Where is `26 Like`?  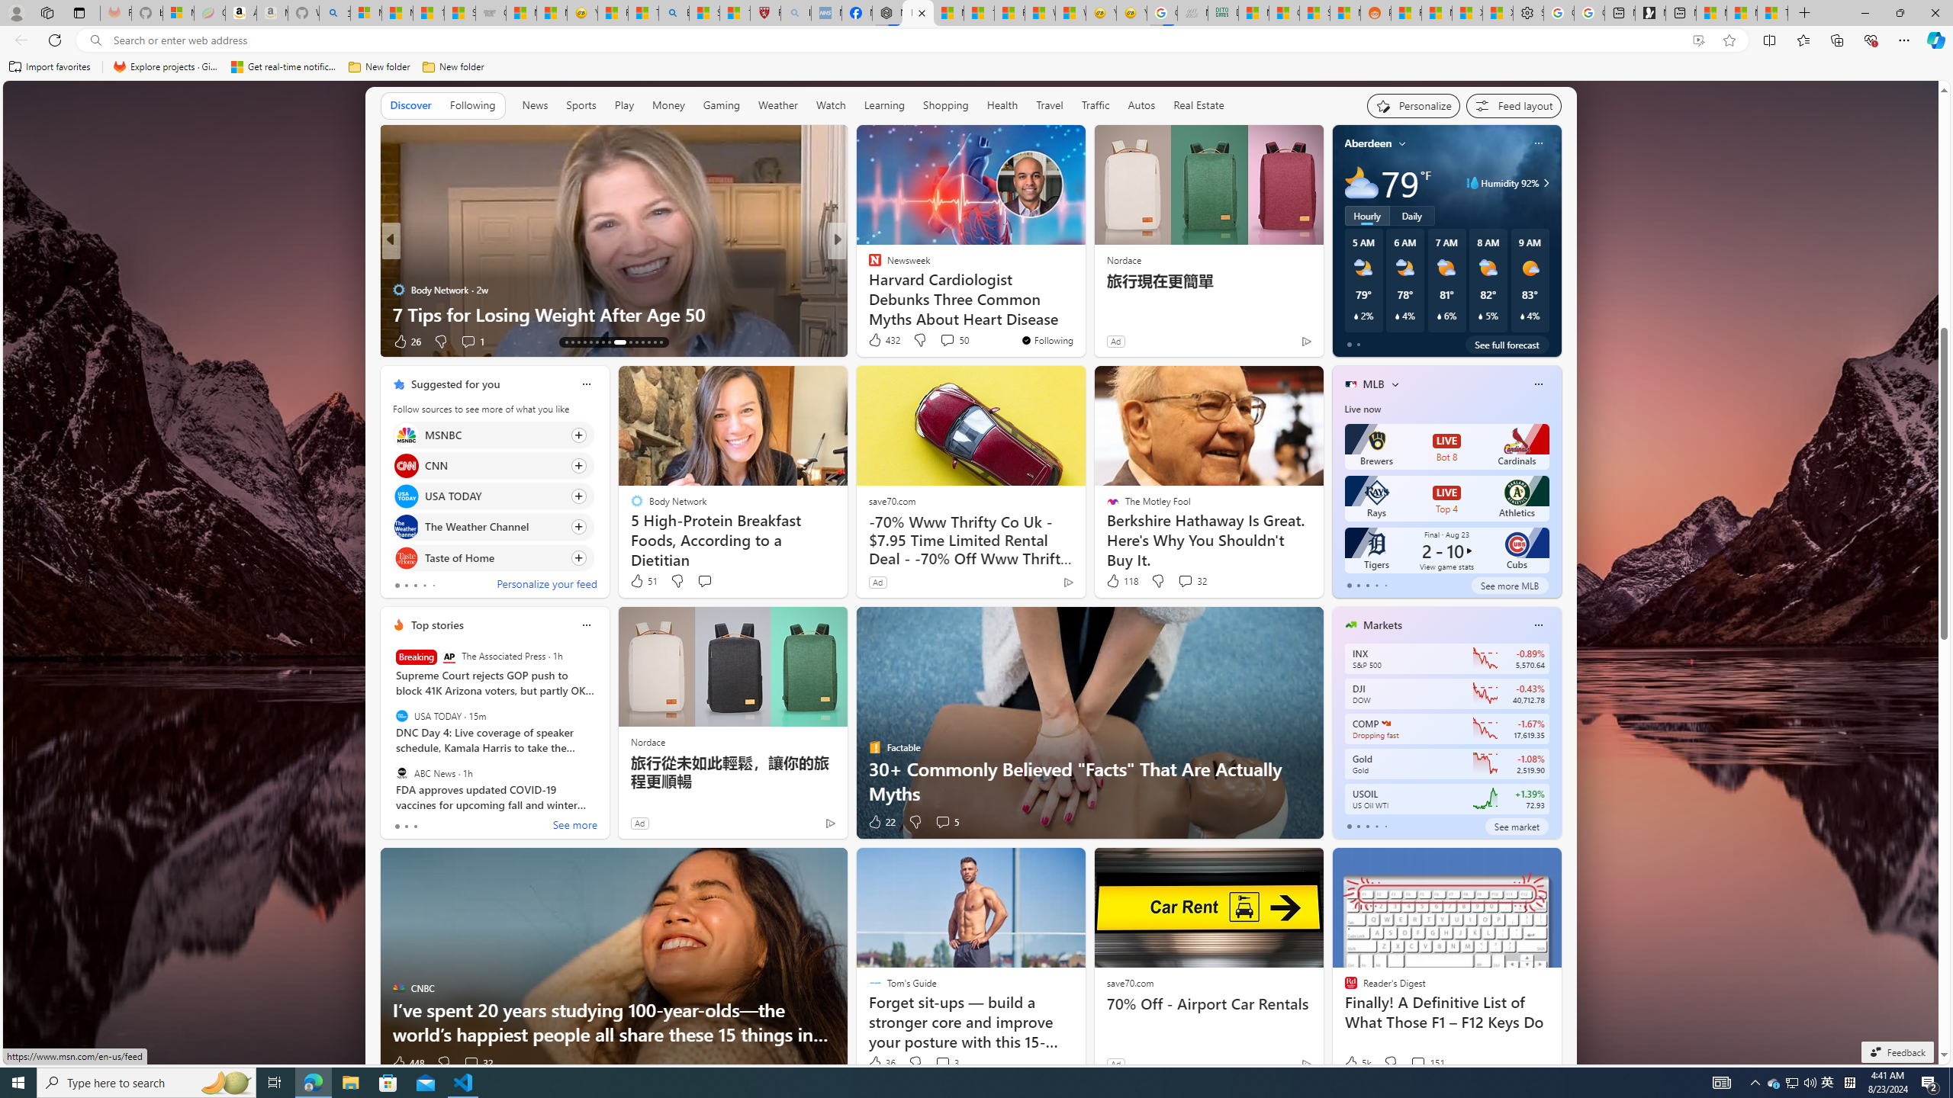 26 Like is located at coordinates (407, 342).